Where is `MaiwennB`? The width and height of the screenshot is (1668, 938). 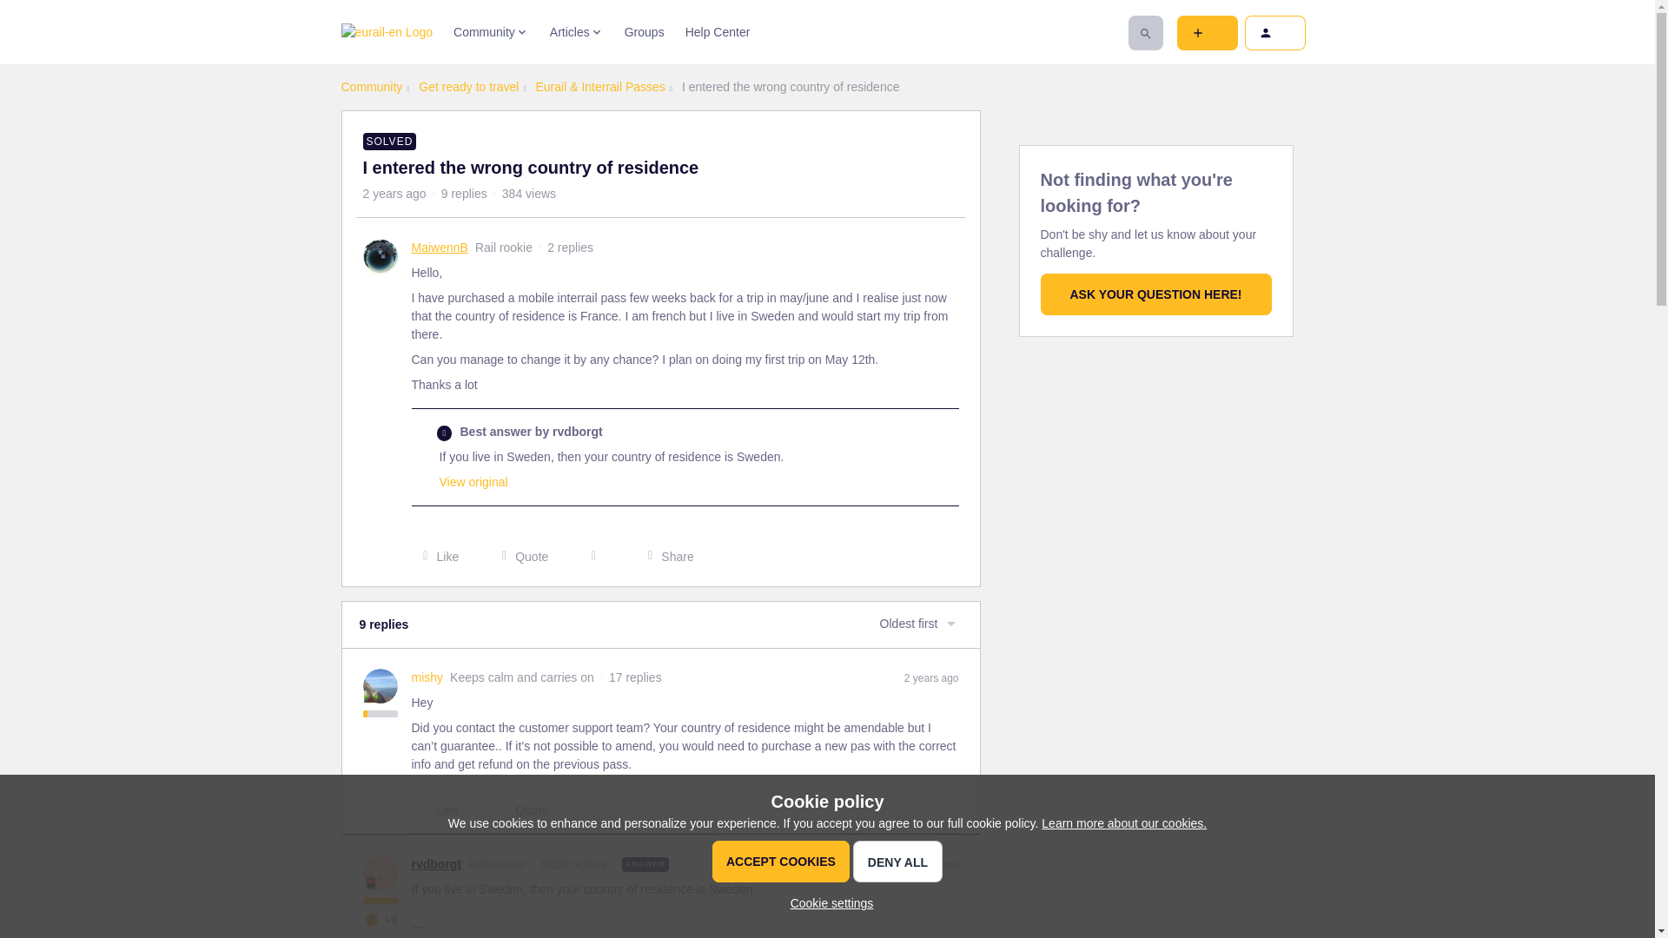 MaiwennB is located at coordinates (440, 248).